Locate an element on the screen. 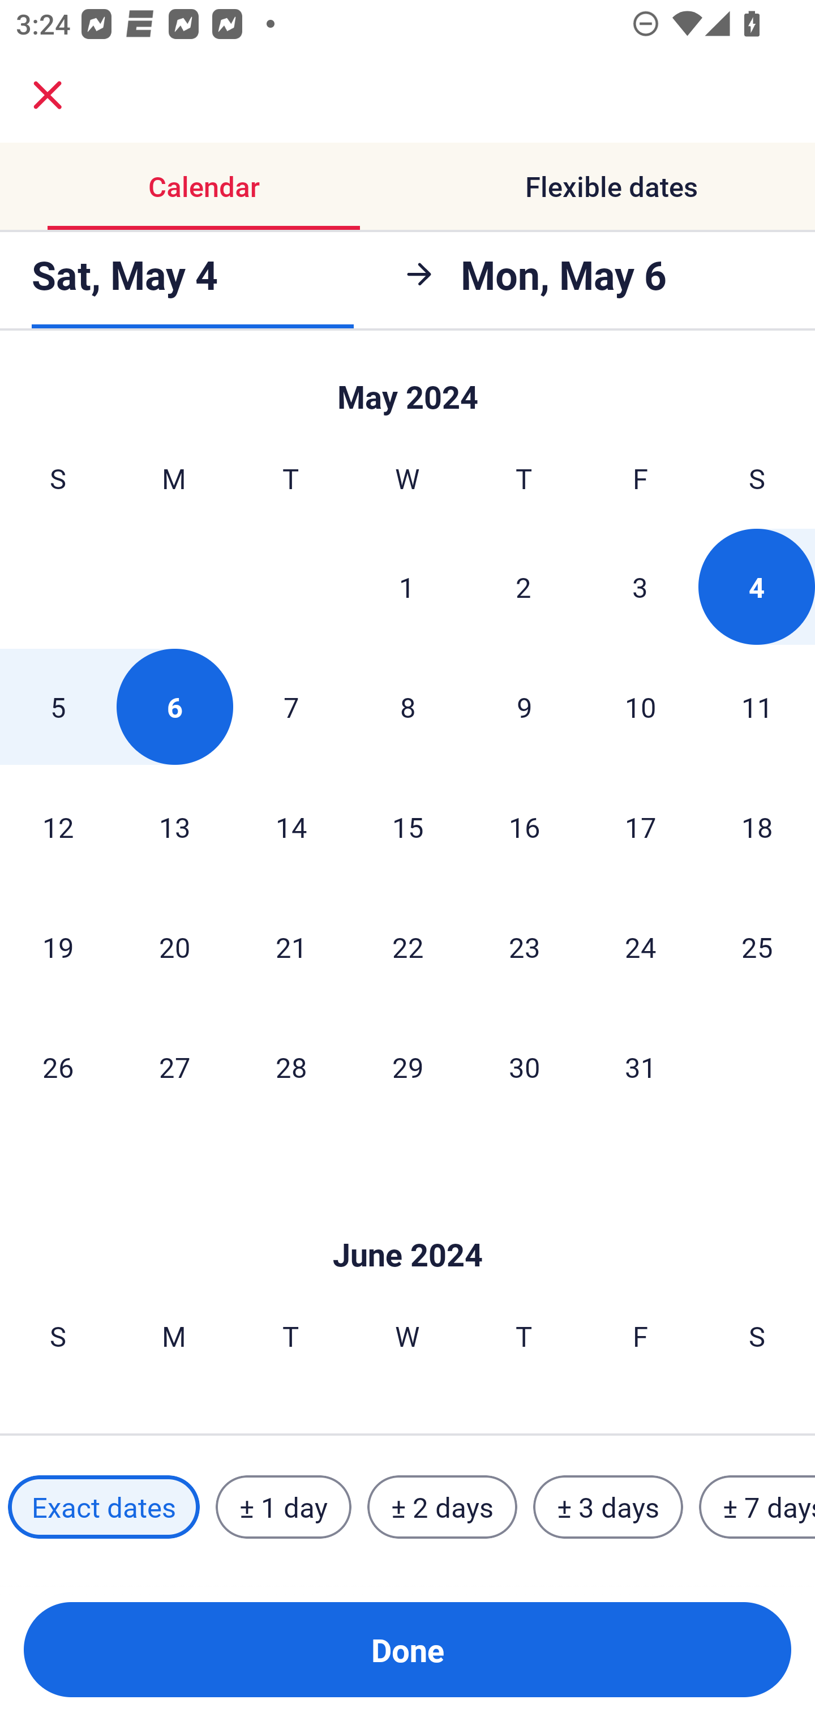 The width and height of the screenshot is (815, 1721). 17 Friday, May 17, 2024 is located at coordinates (641, 827).